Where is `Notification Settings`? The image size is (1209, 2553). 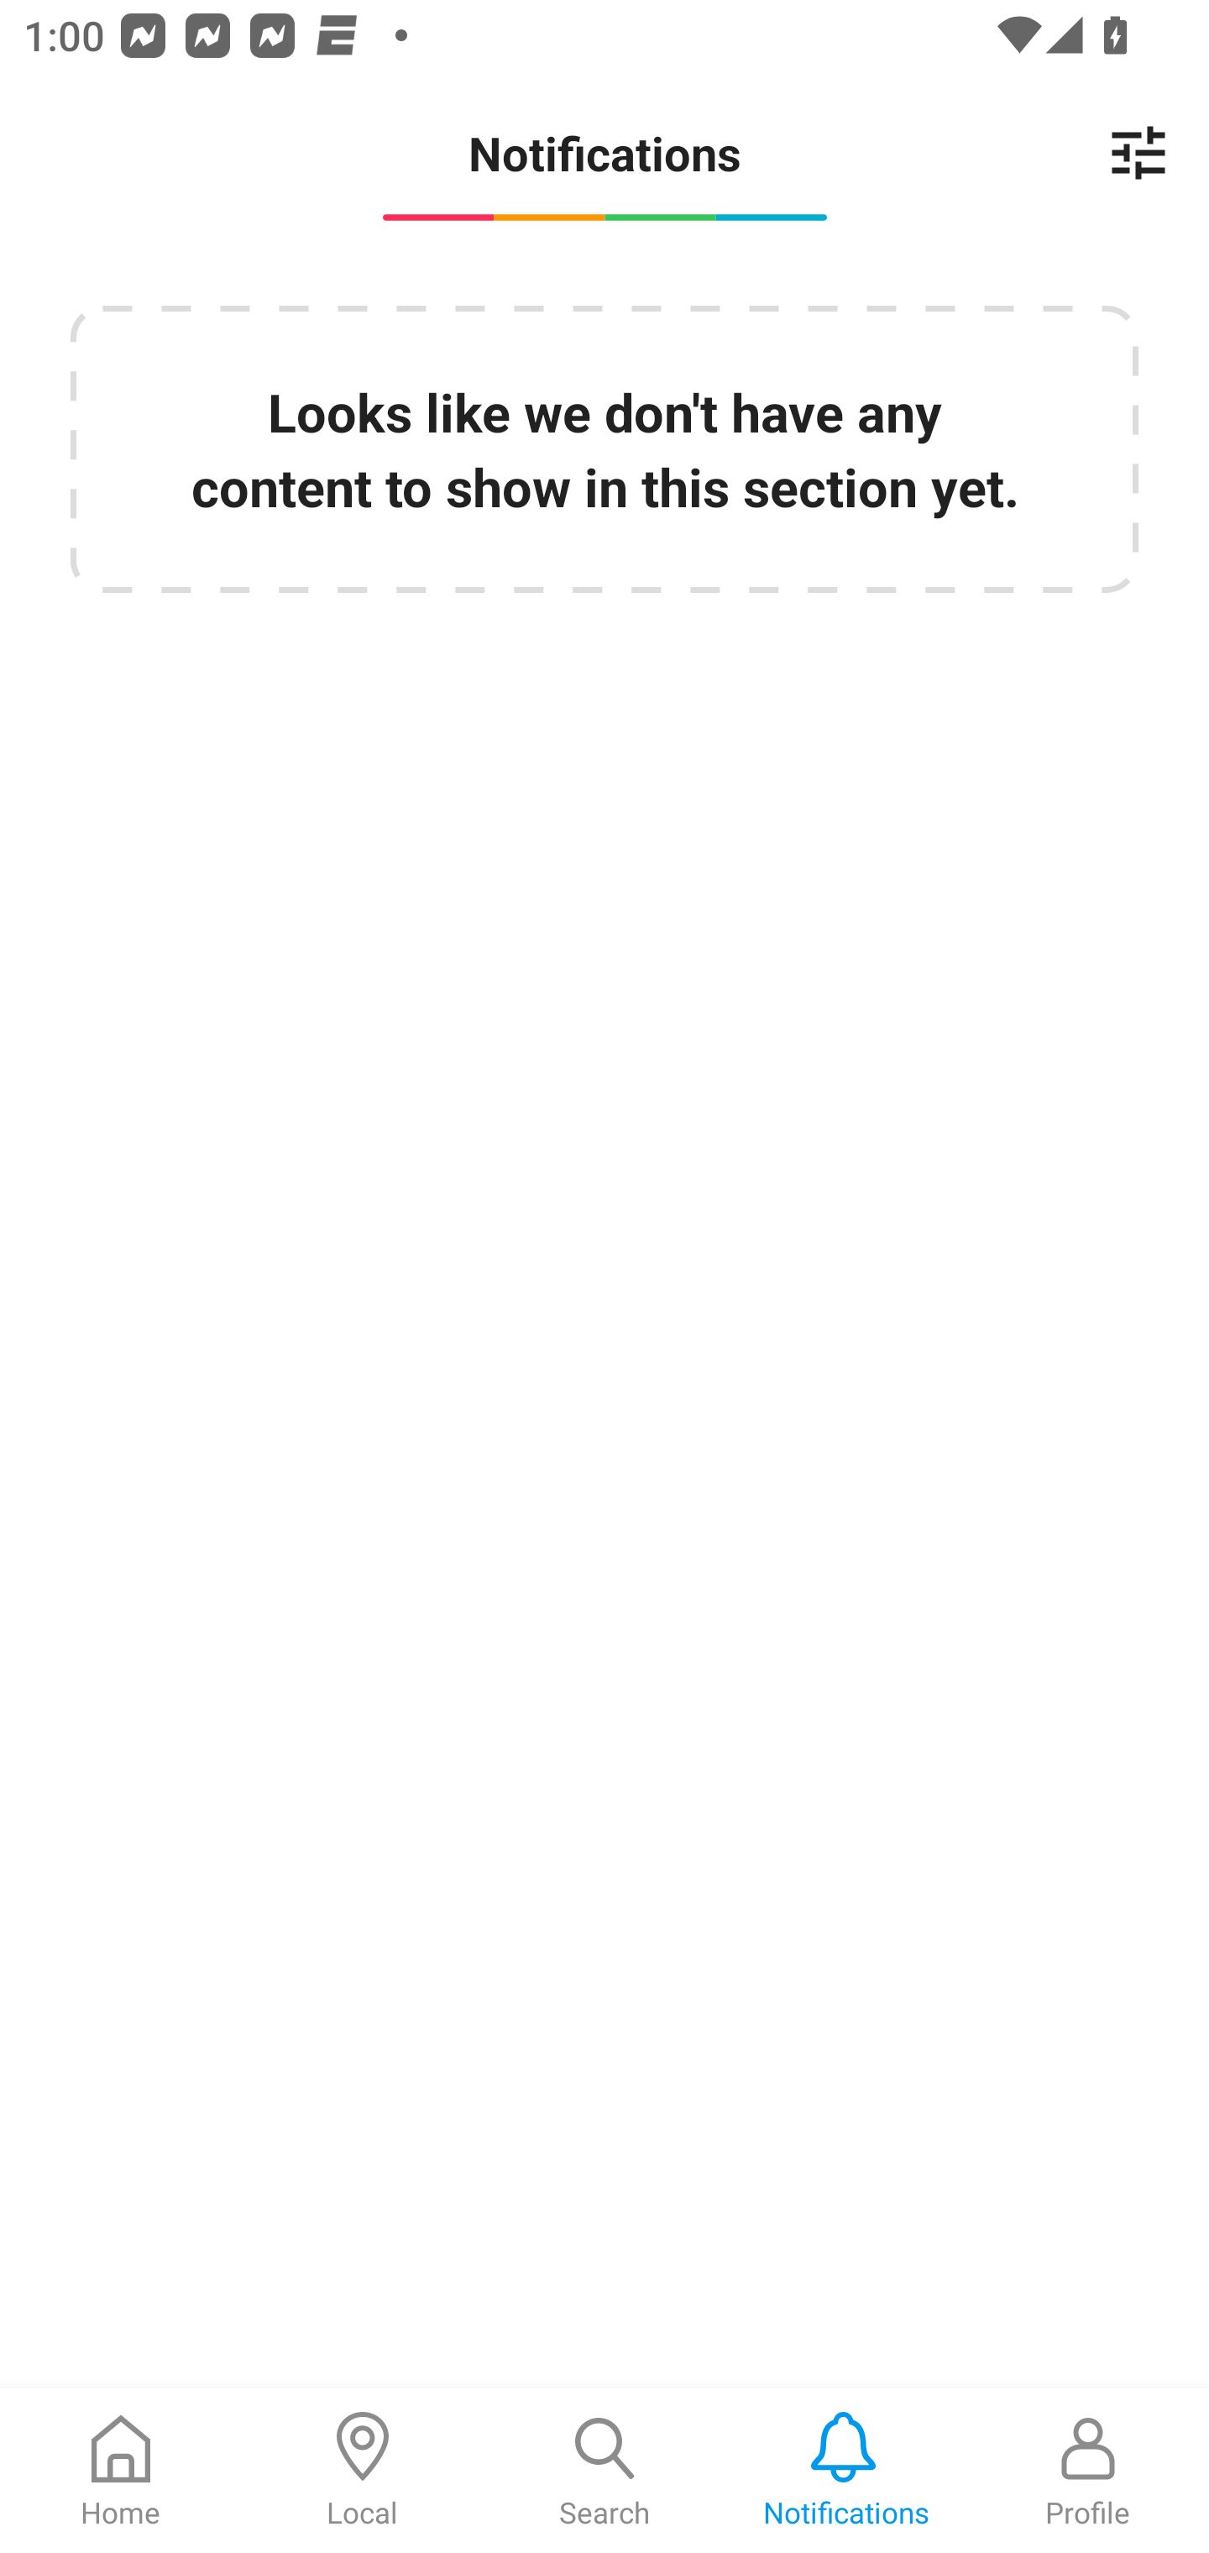 Notification Settings is located at coordinates (1138, 153).